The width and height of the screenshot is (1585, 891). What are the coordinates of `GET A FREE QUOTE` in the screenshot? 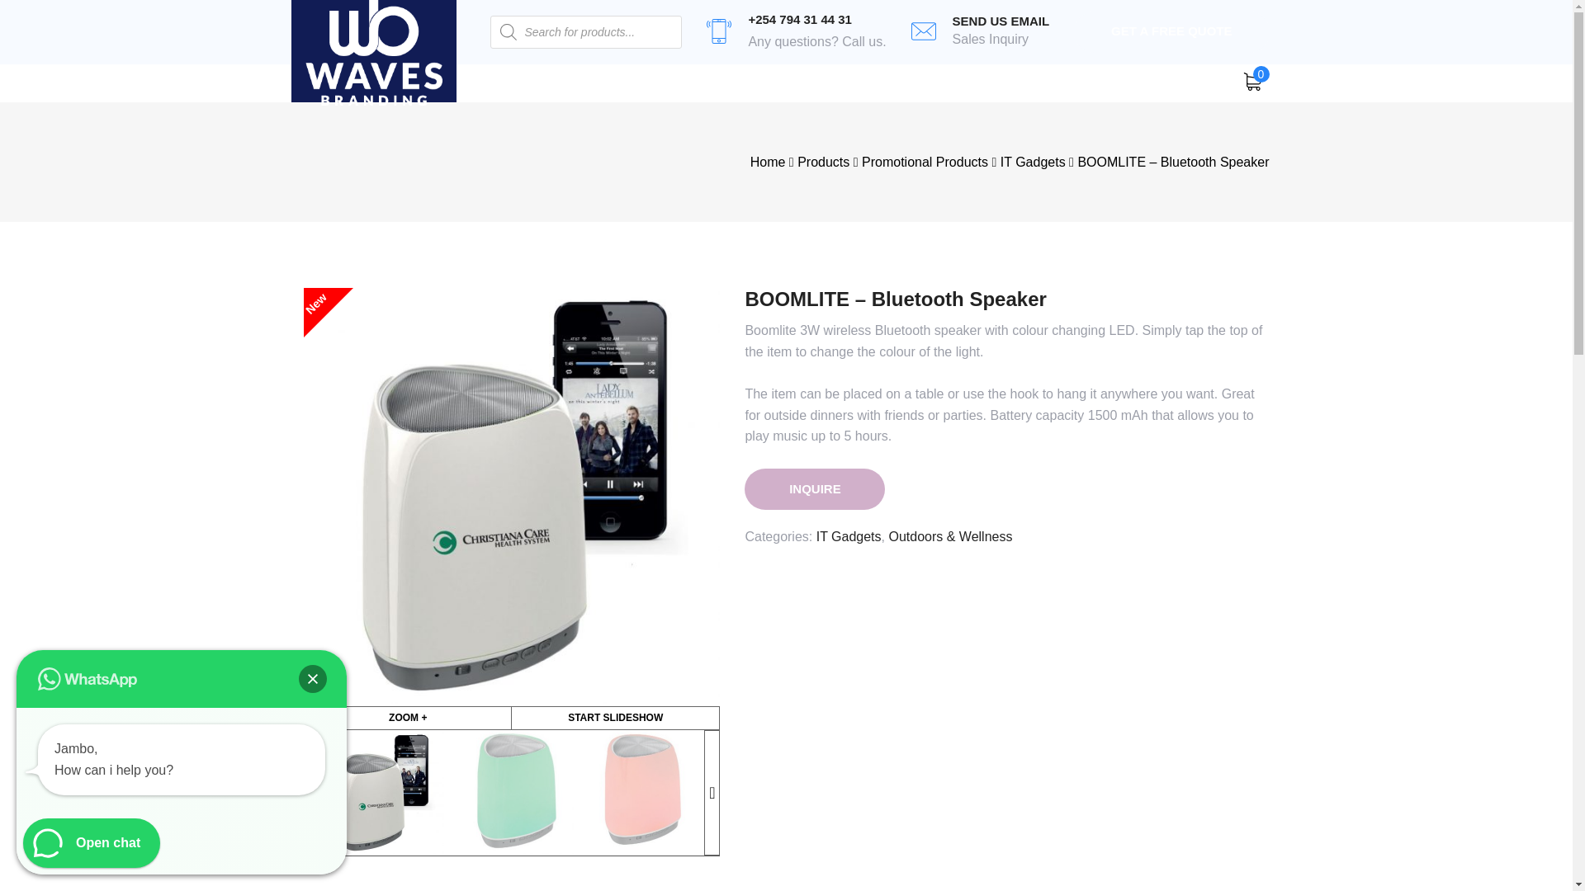 It's located at (768, 162).